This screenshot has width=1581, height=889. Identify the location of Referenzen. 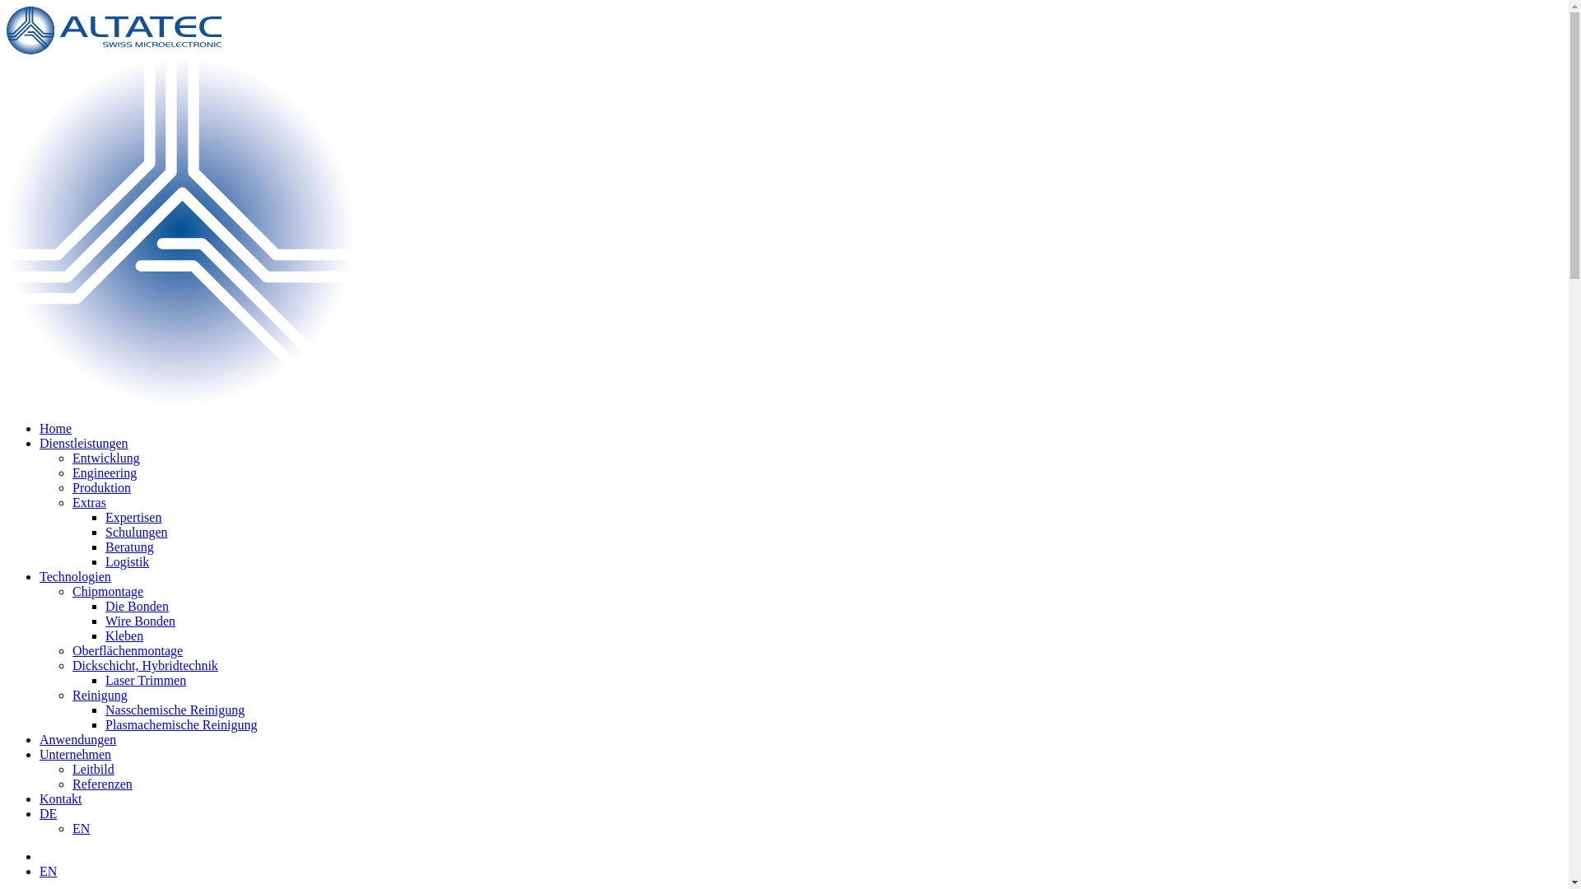
(102, 784).